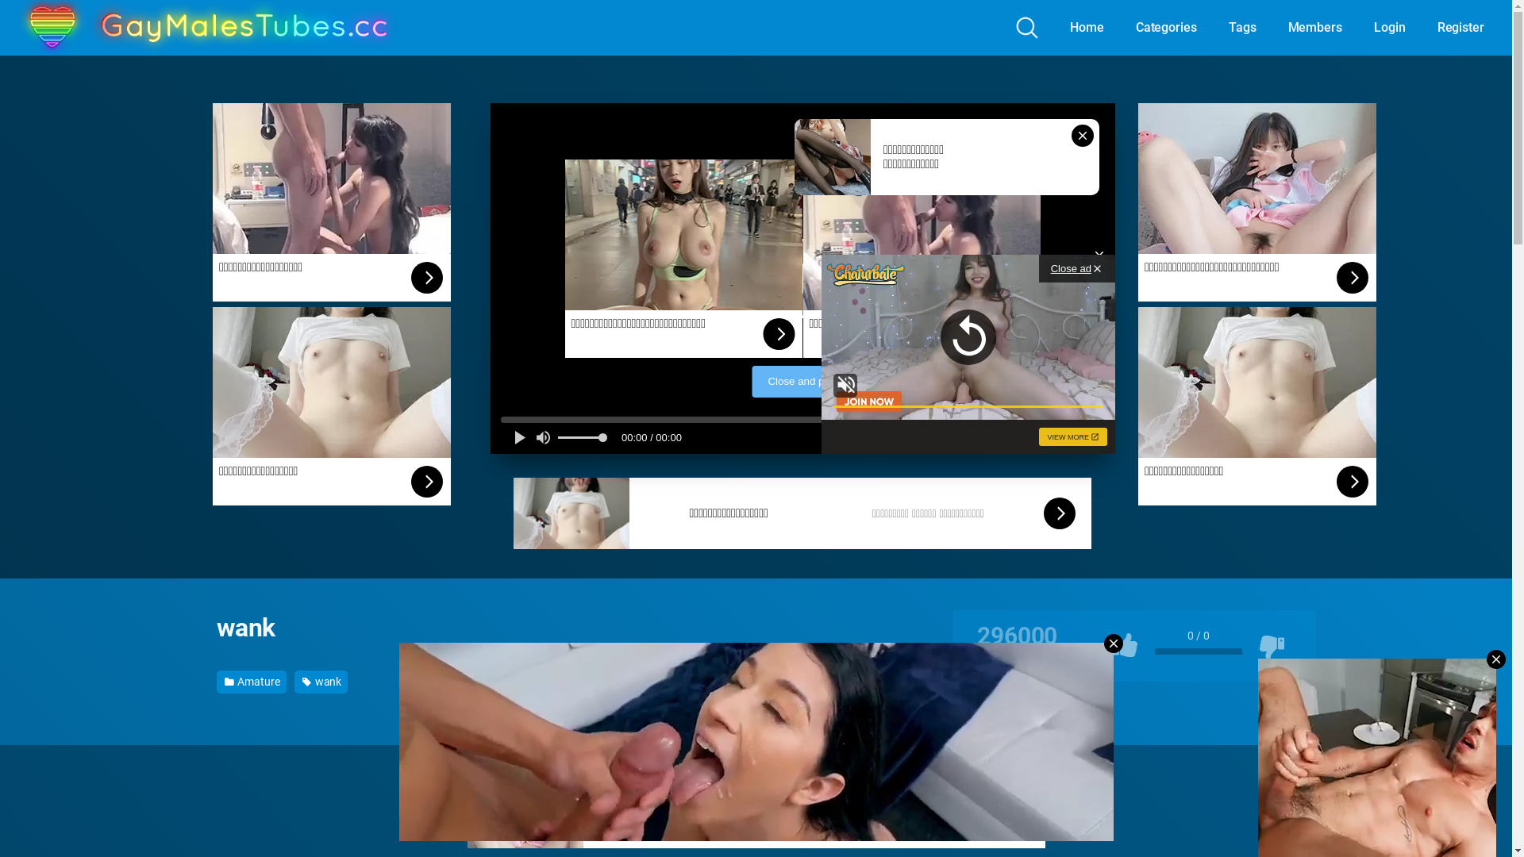 The width and height of the screenshot is (1524, 857). Describe the element at coordinates (1460, 28) in the screenshot. I see `Register` at that location.